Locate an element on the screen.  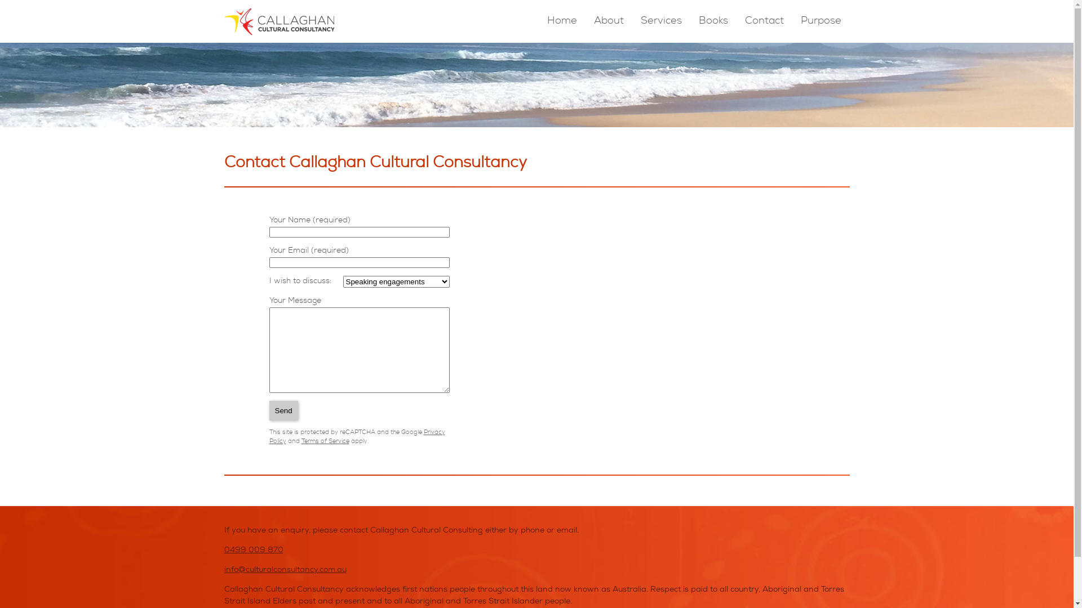
Purpose is located at coordinates (821, 21).